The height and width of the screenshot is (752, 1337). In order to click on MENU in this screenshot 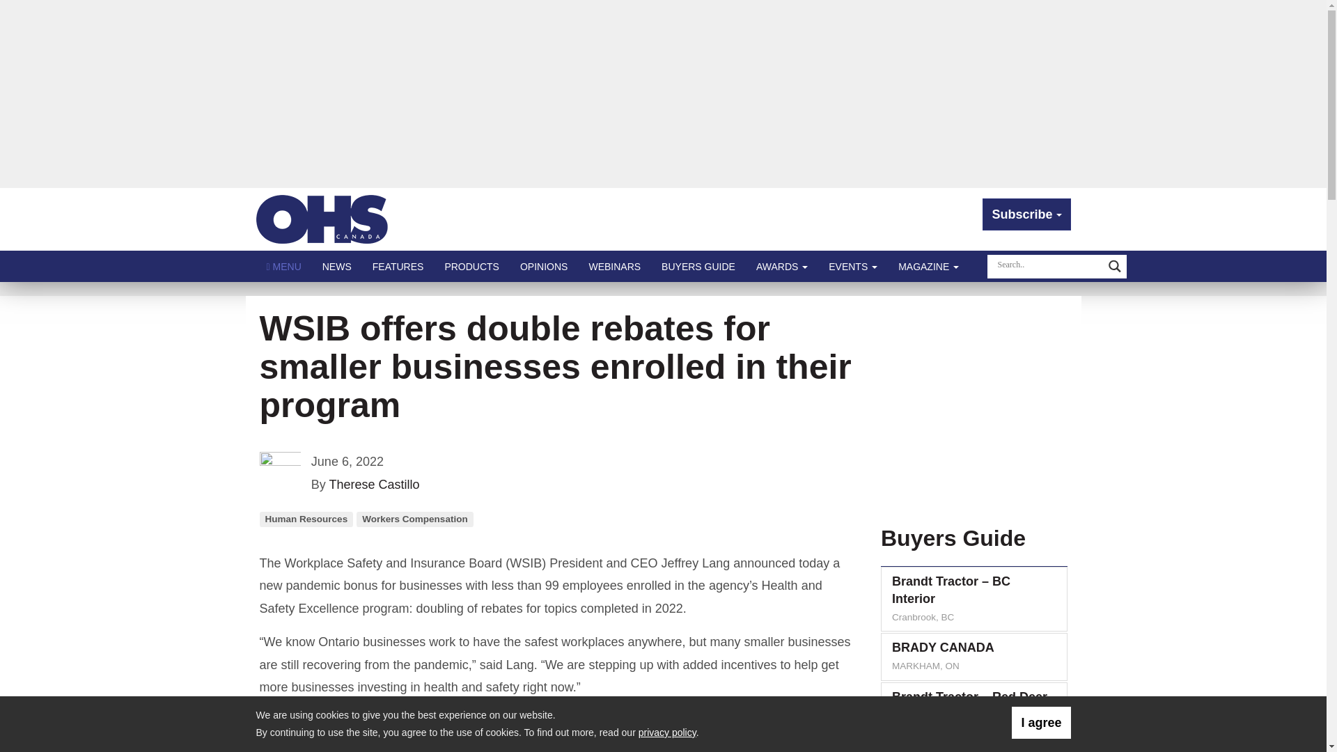, I will do `click(284, 266)`.